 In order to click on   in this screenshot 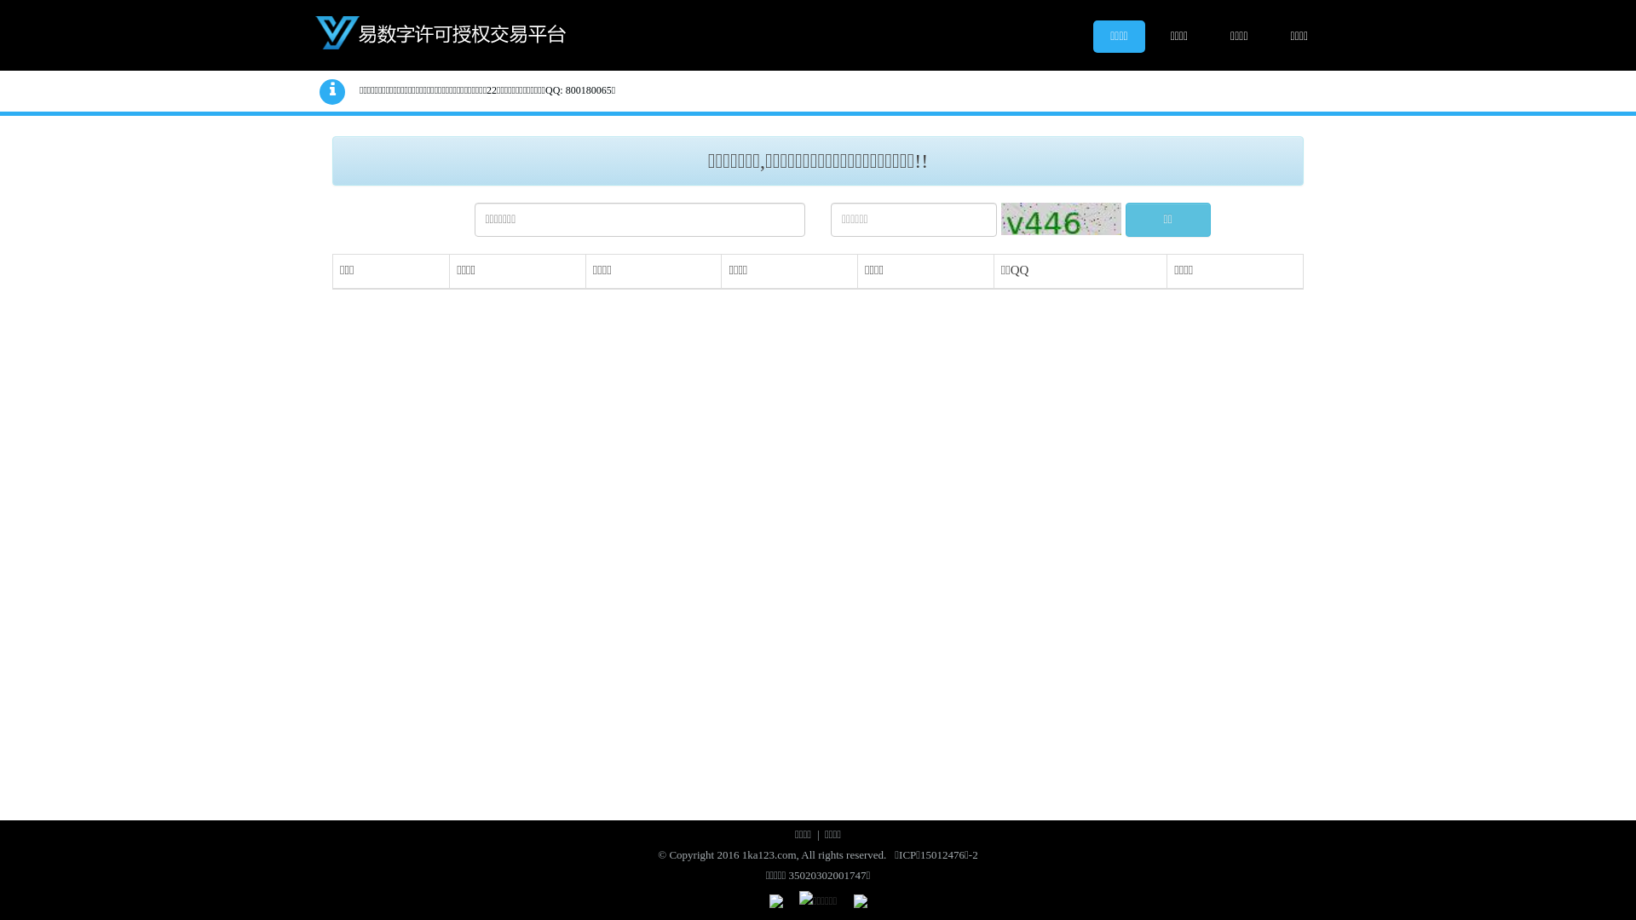, I will do `click(447, 32)`.